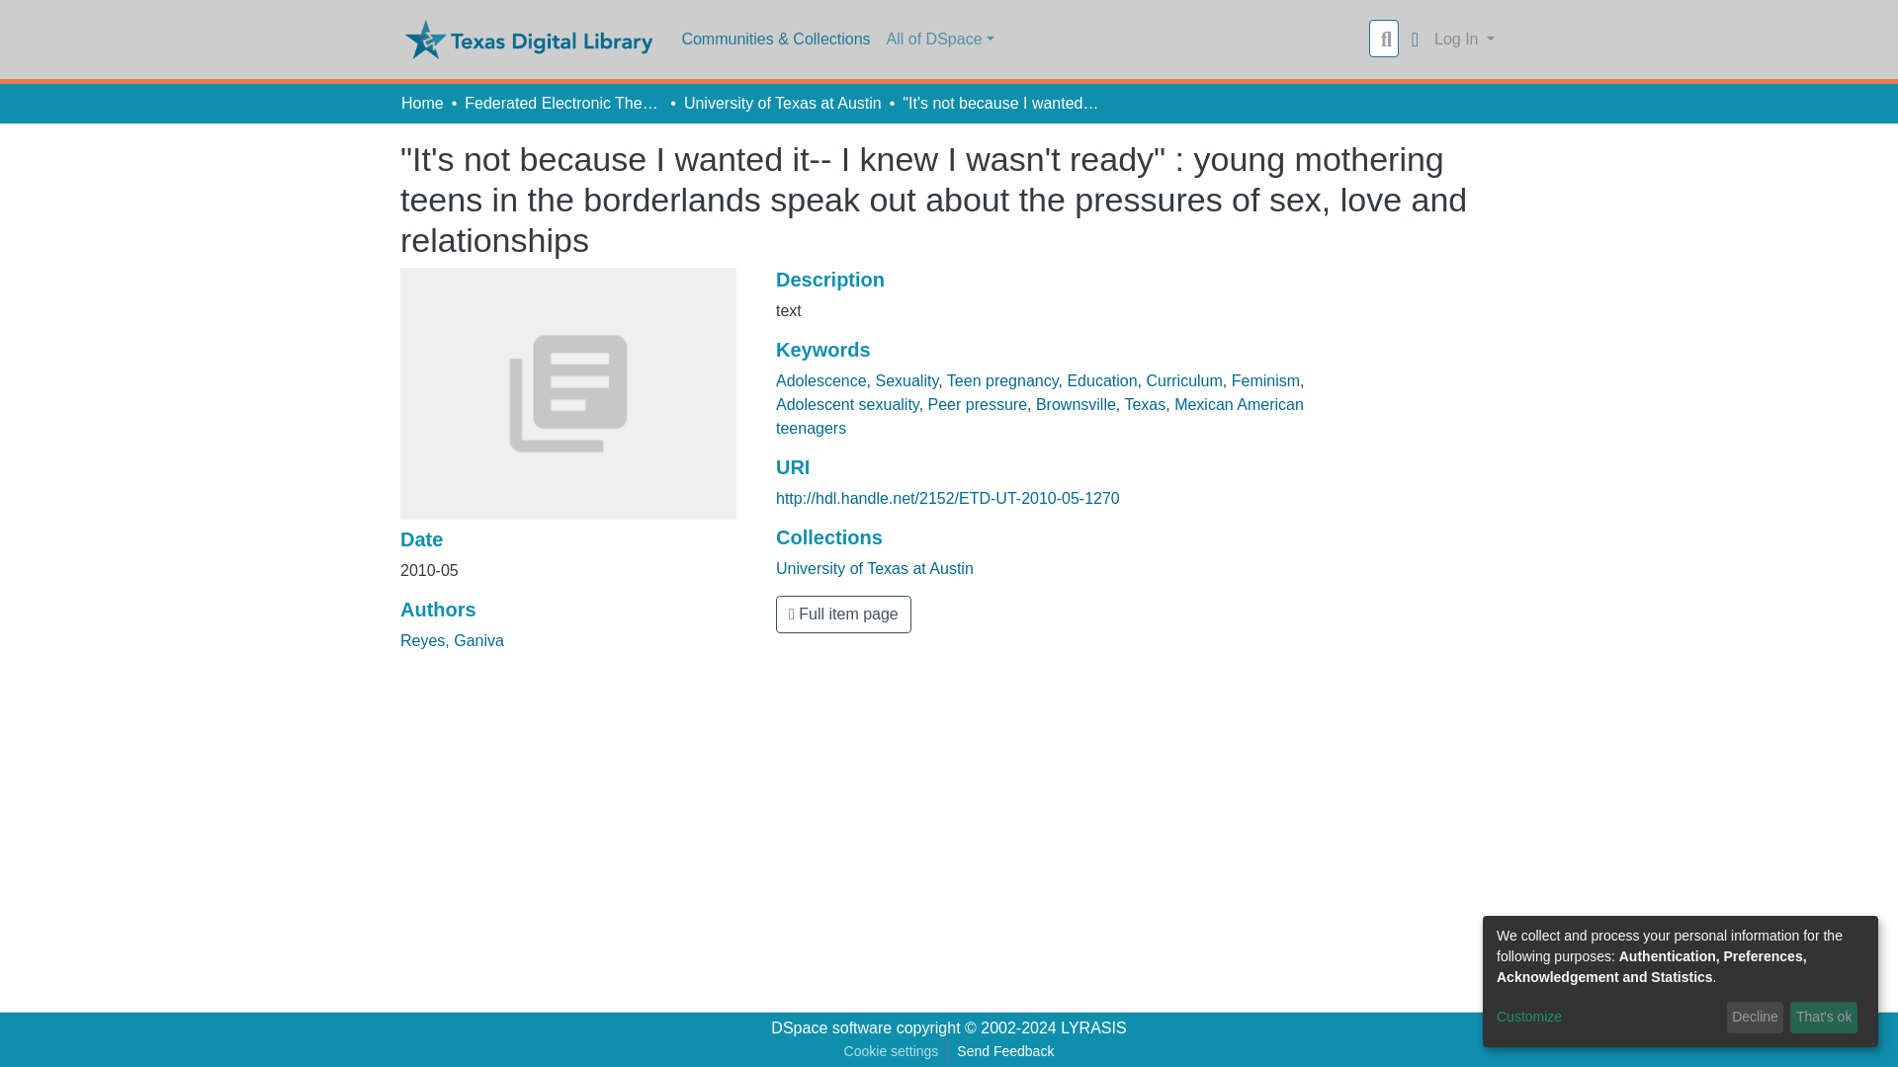  Describe the element at coordinates (1184, 380) in the screenshot. I see `Curriculum` at that location.